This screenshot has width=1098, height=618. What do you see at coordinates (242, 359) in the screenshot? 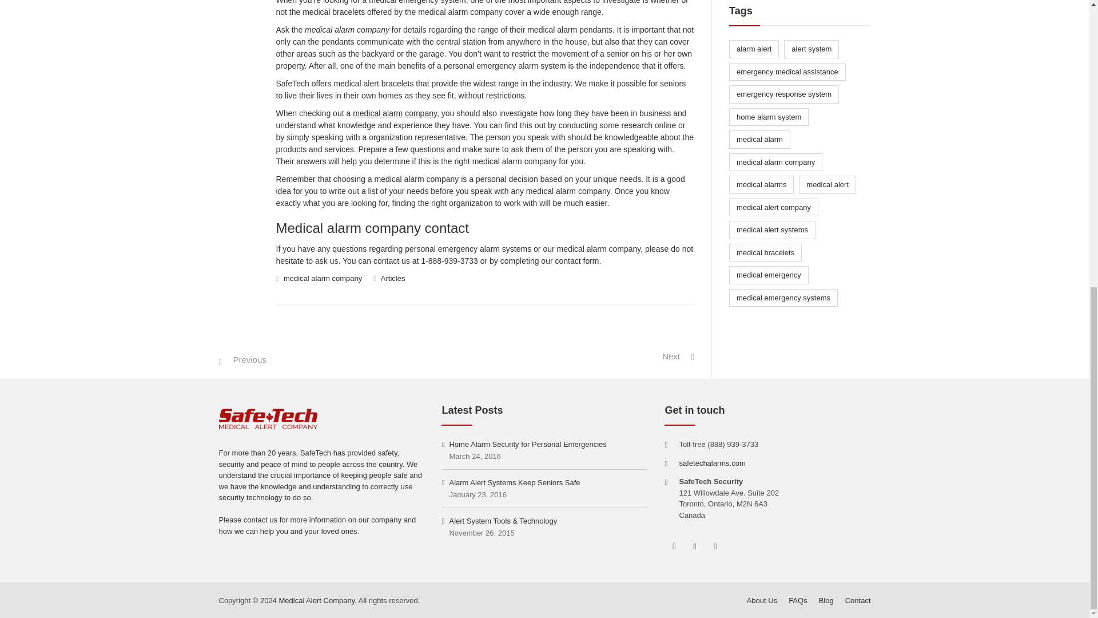
I see `Previous` at bounding box center [242, 359].